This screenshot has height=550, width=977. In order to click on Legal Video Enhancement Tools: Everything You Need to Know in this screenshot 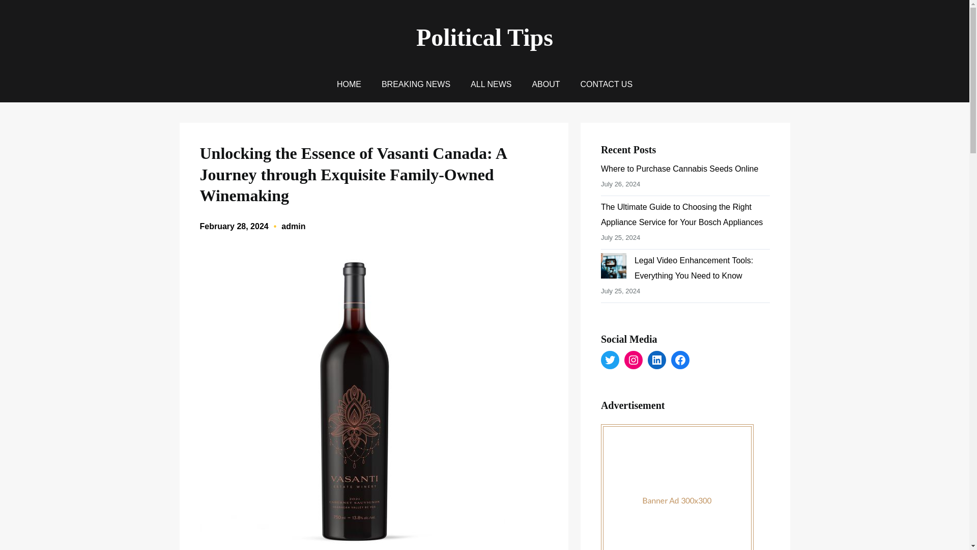, I will do `click(694, 268)`.